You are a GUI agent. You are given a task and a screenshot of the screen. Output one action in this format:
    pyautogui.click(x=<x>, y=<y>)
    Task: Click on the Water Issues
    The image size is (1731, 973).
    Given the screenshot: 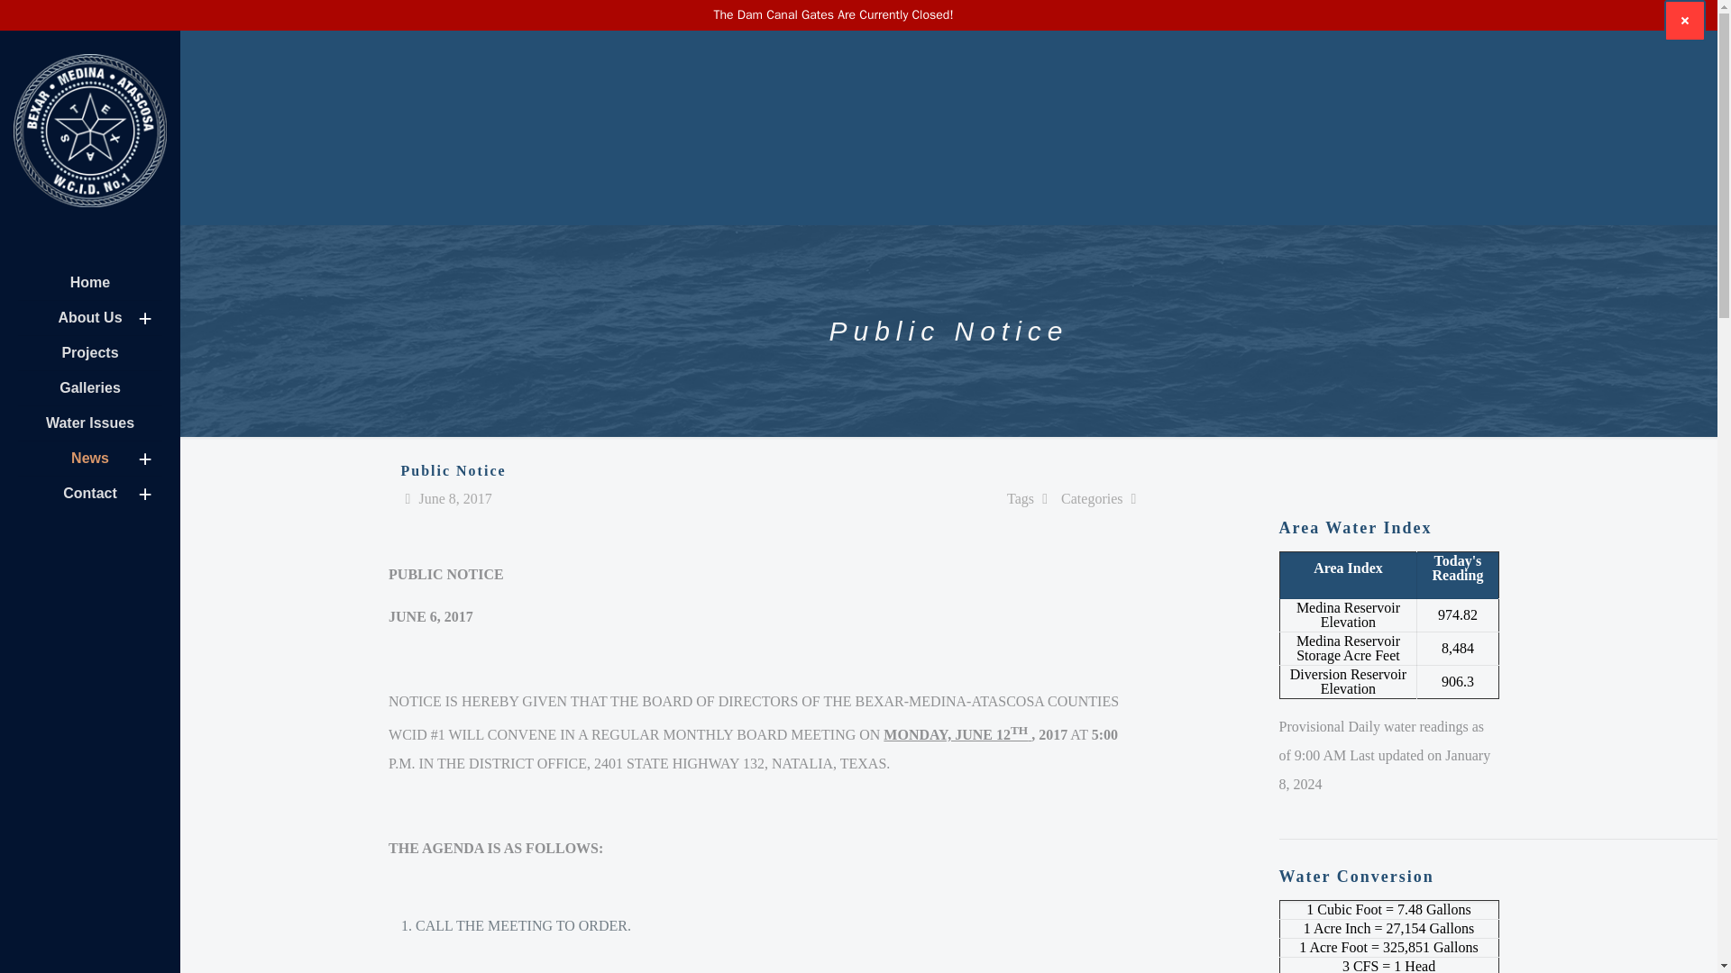 What is the action you would take?
    pyautogui.click(x=90, y=423)
    